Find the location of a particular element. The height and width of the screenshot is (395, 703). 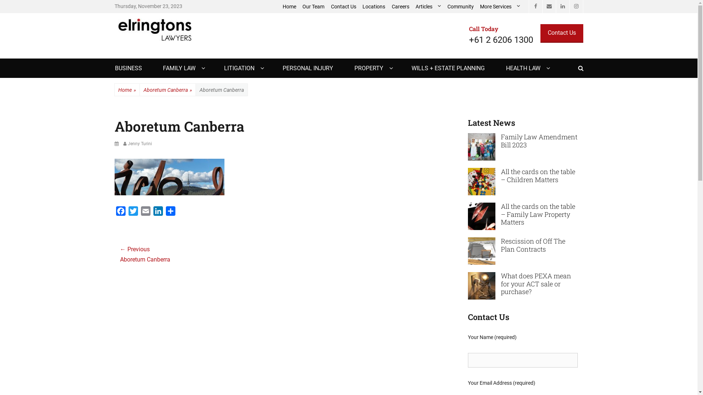

HEALTH LAW is located at coordinates (527, 68).